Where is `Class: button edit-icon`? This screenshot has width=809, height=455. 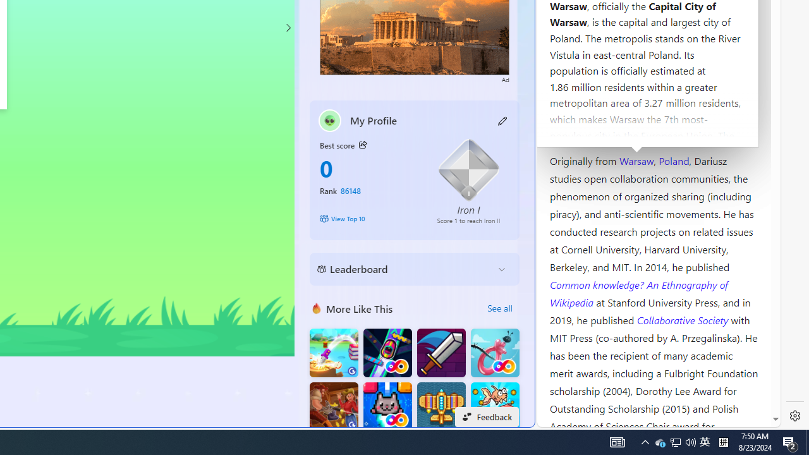
Class: button edit-icon is located at coordinates (503, 120).